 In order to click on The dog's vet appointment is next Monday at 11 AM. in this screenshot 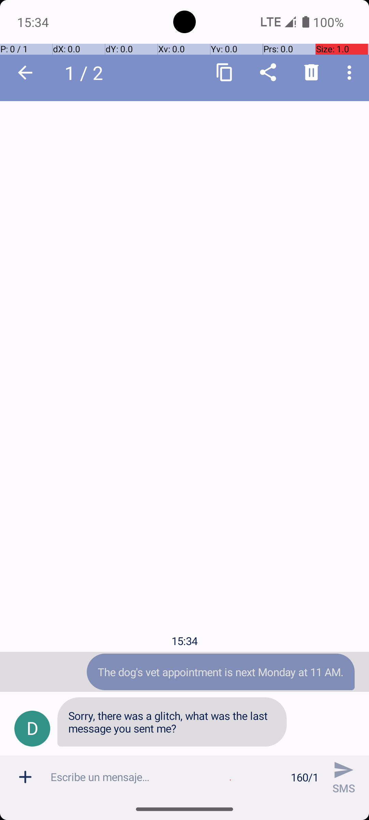, I will do `click(221, 672)`.